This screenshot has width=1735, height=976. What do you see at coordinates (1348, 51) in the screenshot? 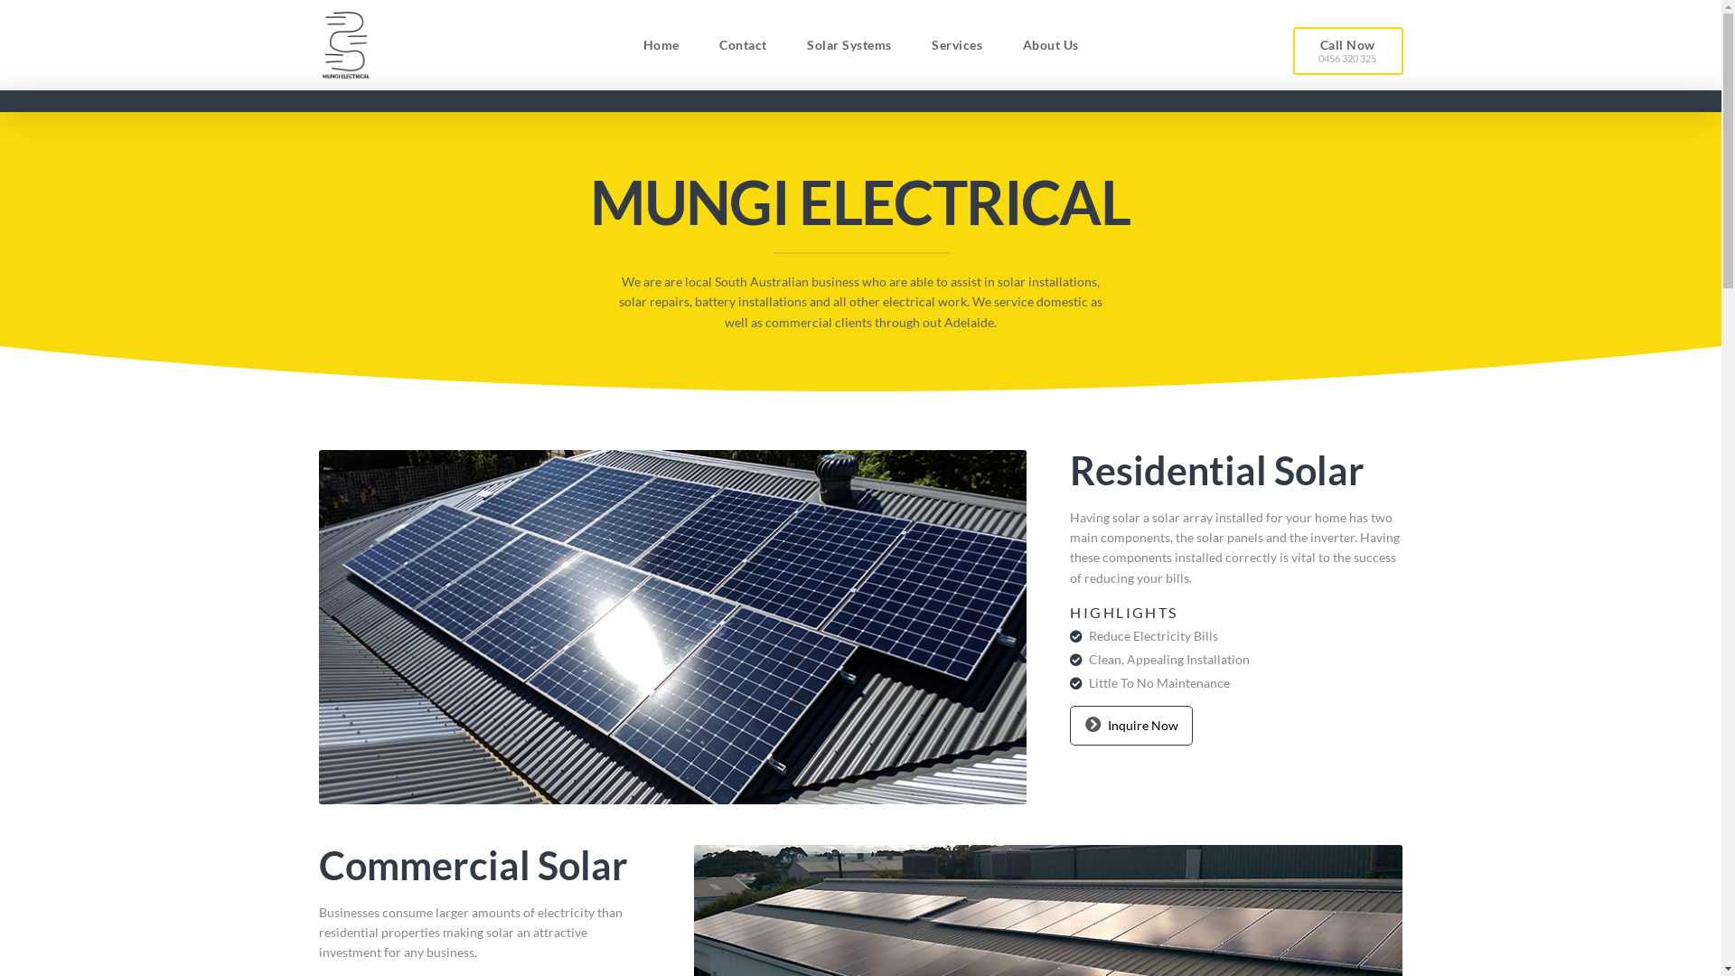
I see `Call Now
0456 320 325` at bounding box center [1348, 51].